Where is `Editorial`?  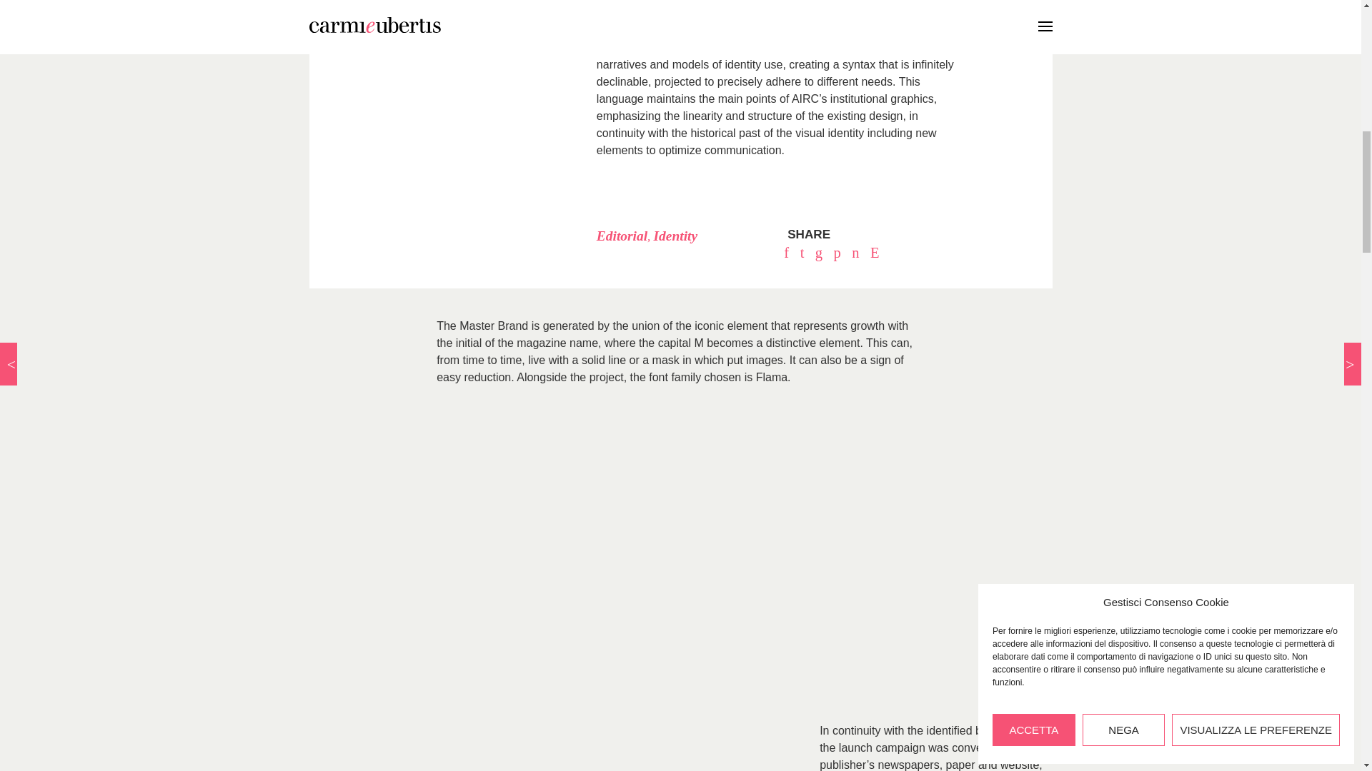
Editorial is located at coordinates (622, 236).